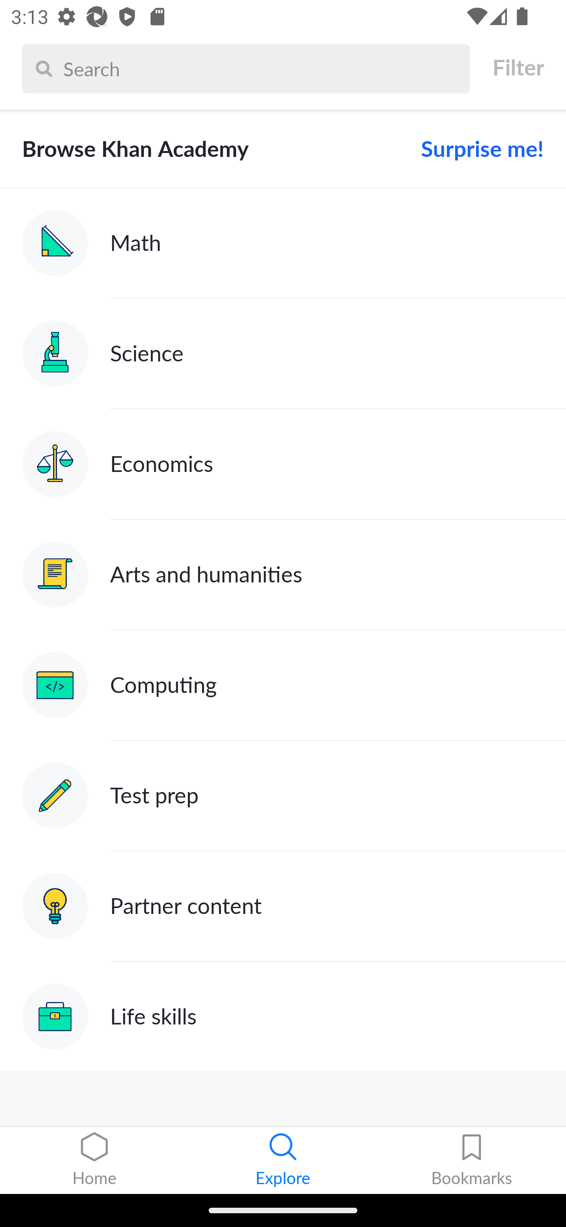 The width and height of the screenshot is (566, 1227). What do you see at coordinates (283, 353) in the screenshot?
I see `Science` at bounding box center [283, 353].